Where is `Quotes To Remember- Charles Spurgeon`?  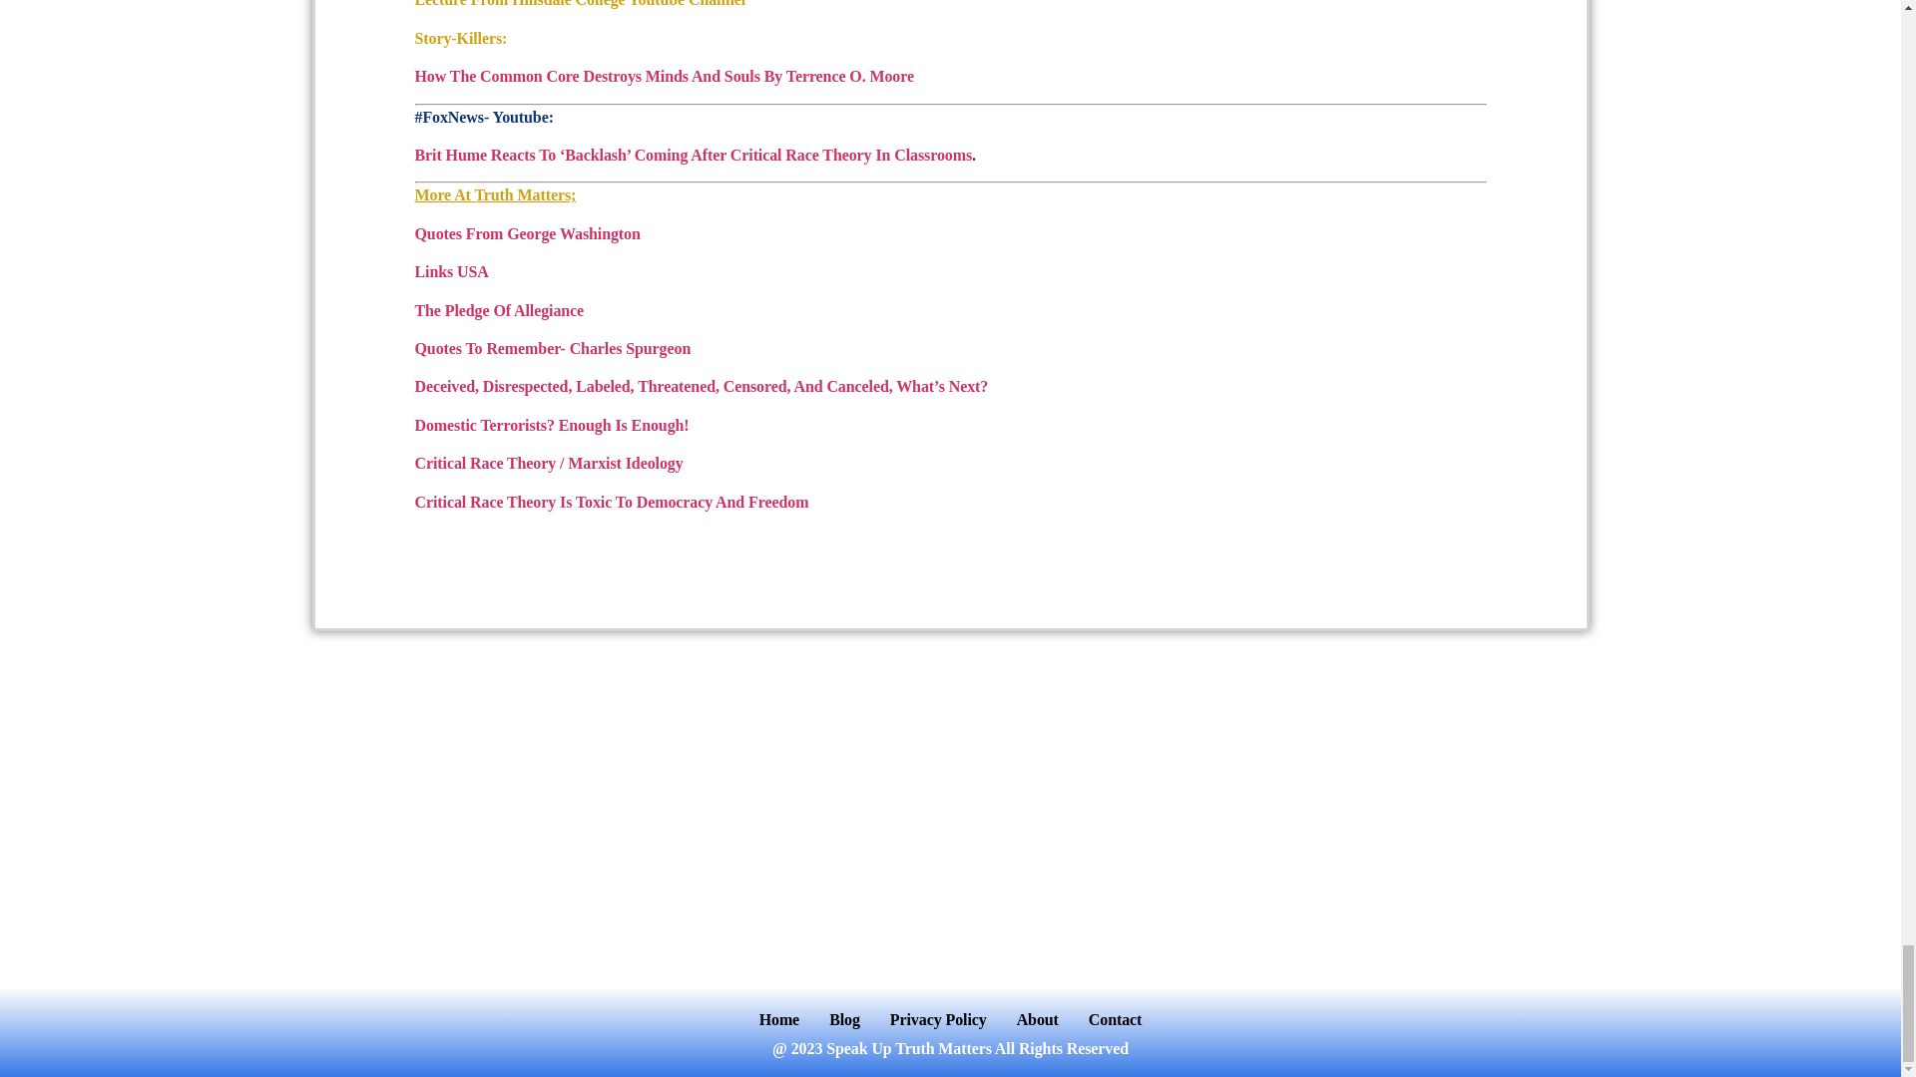
Quotes To Remember- Charles Spurgeon is located at coordinates (553, 348).